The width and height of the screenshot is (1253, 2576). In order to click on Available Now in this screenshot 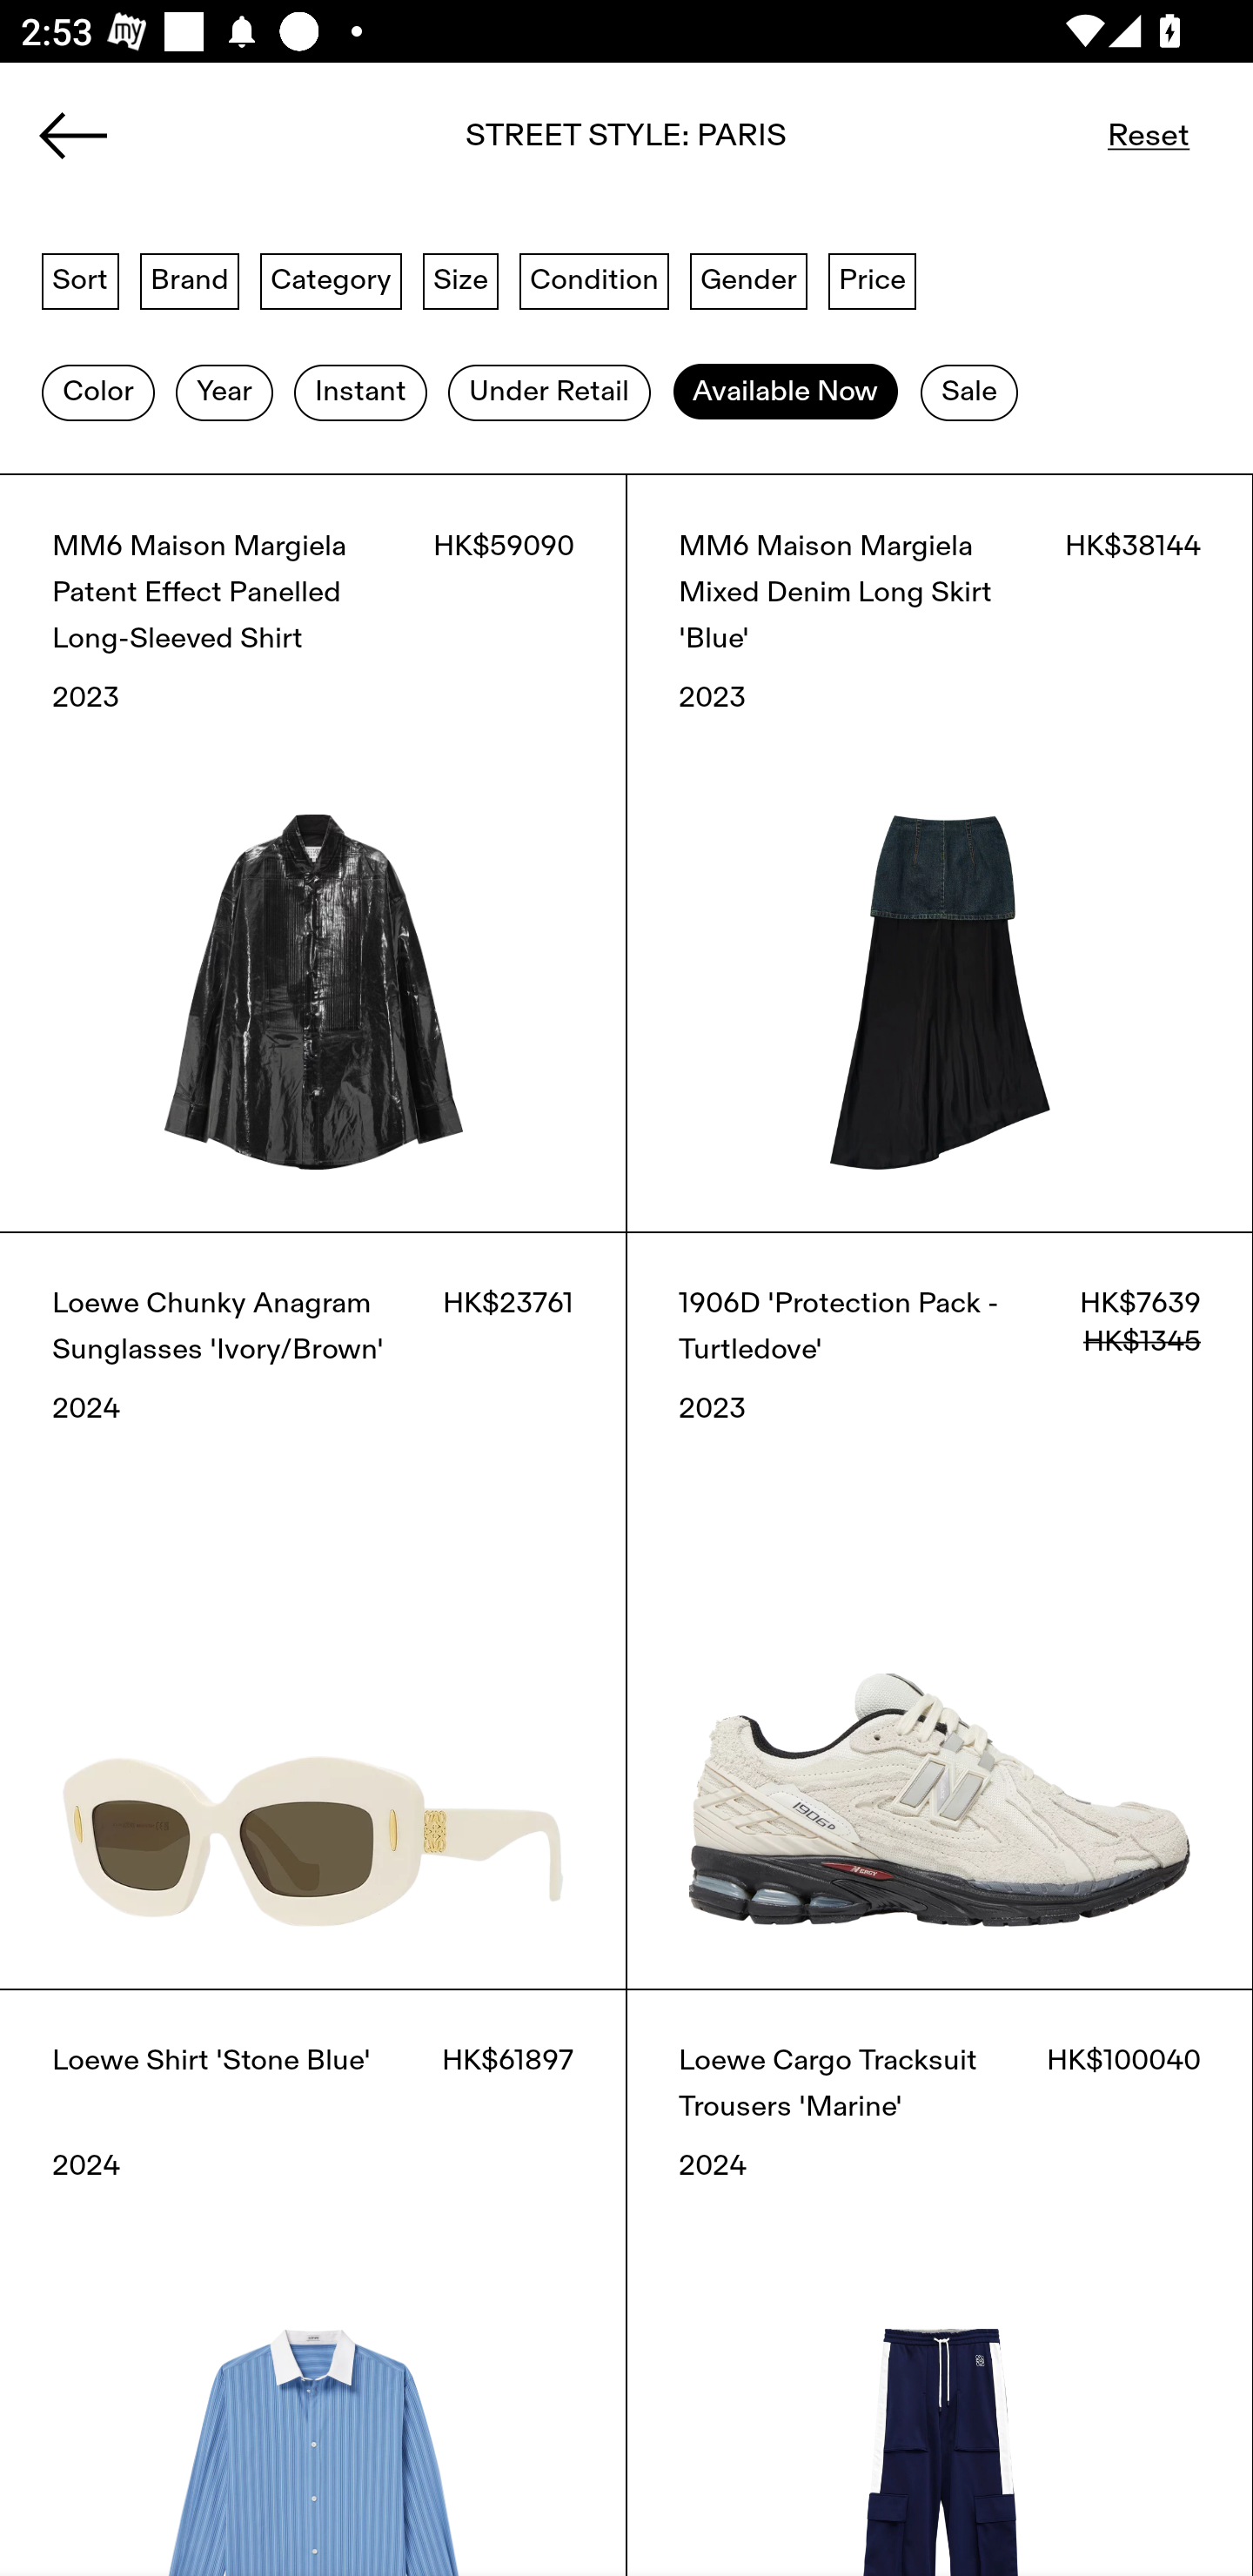, I will do `click(785, 392)`.